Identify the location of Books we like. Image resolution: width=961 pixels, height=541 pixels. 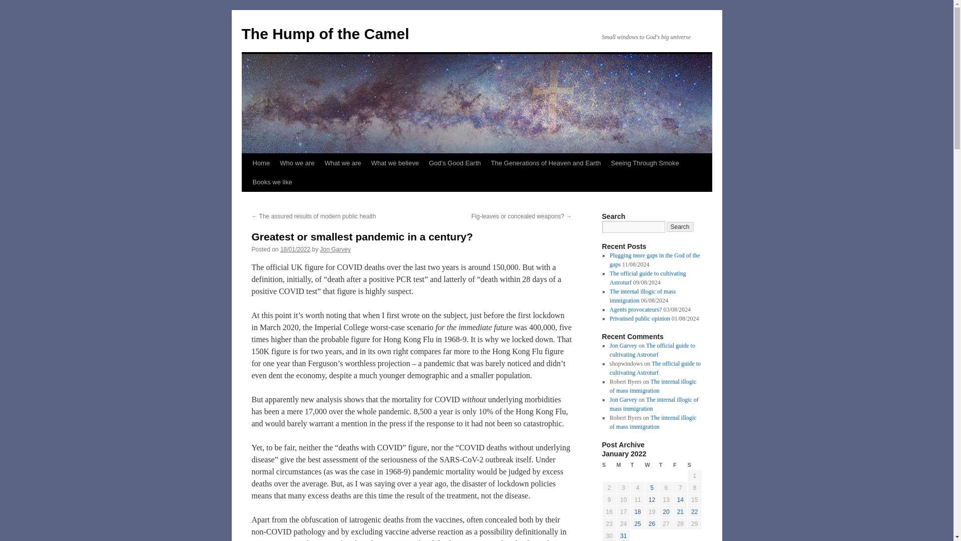
(272, 182).